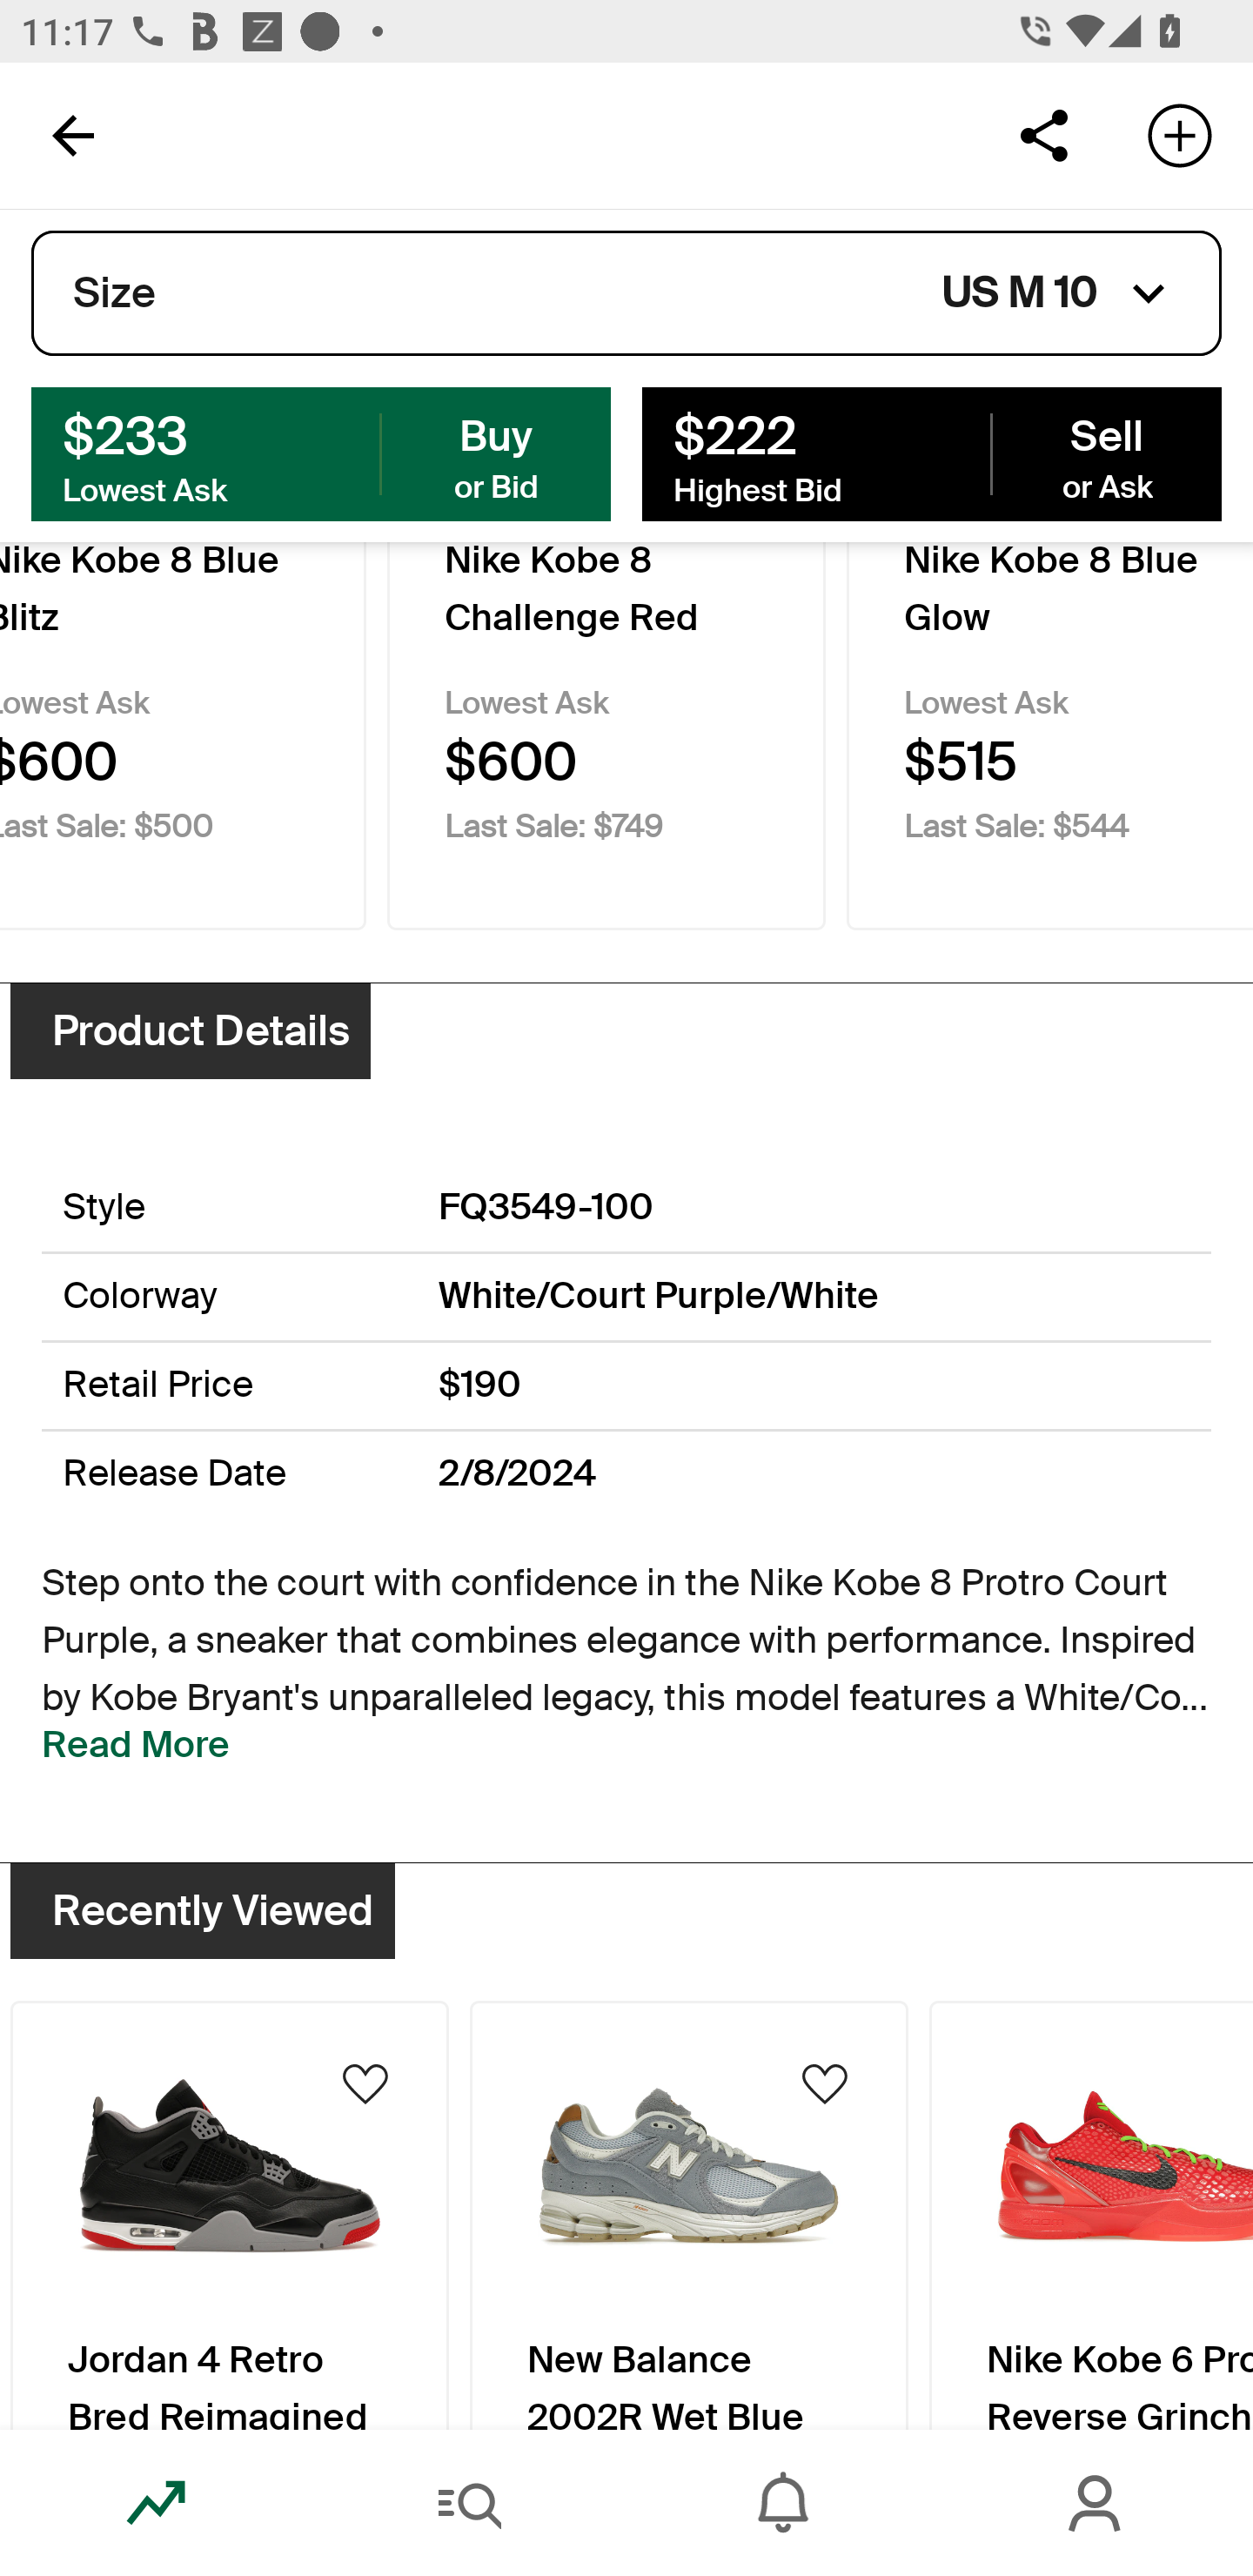 This screenshot has width=1253, height=2576. What do you see at coordinates (931, 453) in the screenshot?
I see `$222 Sell Highest Bid or Ask` at bounding box center [931, 453].